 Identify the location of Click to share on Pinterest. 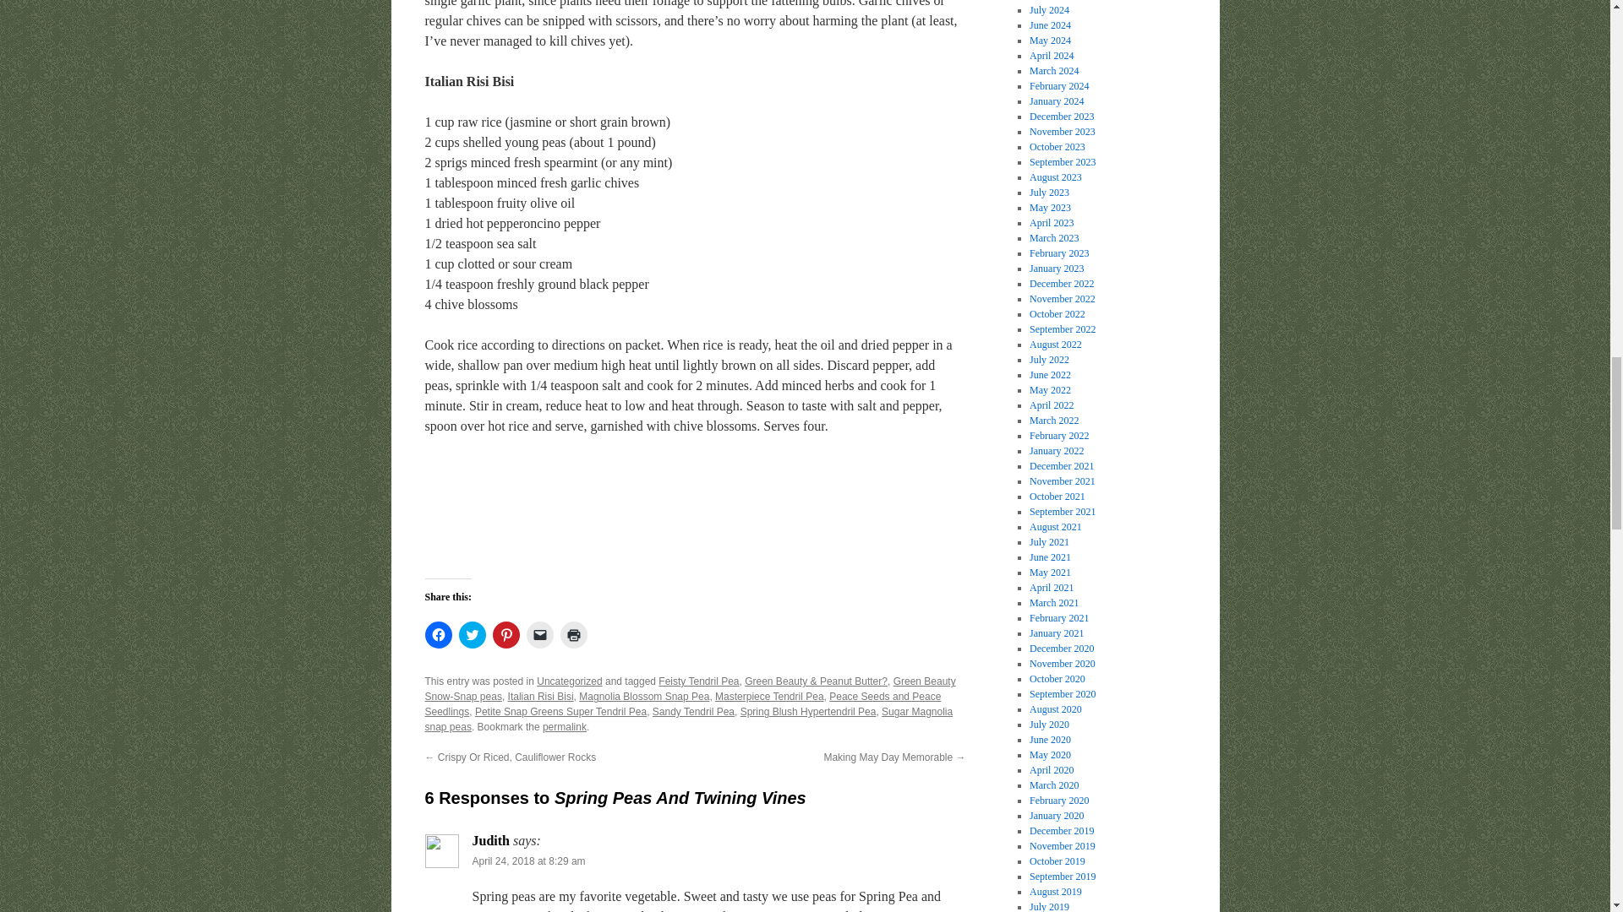
(505, 634).